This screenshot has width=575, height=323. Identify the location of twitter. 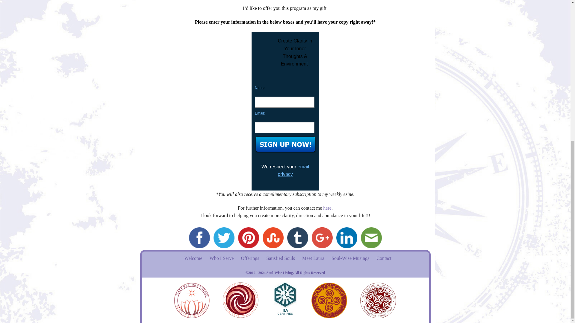
(223, 237).